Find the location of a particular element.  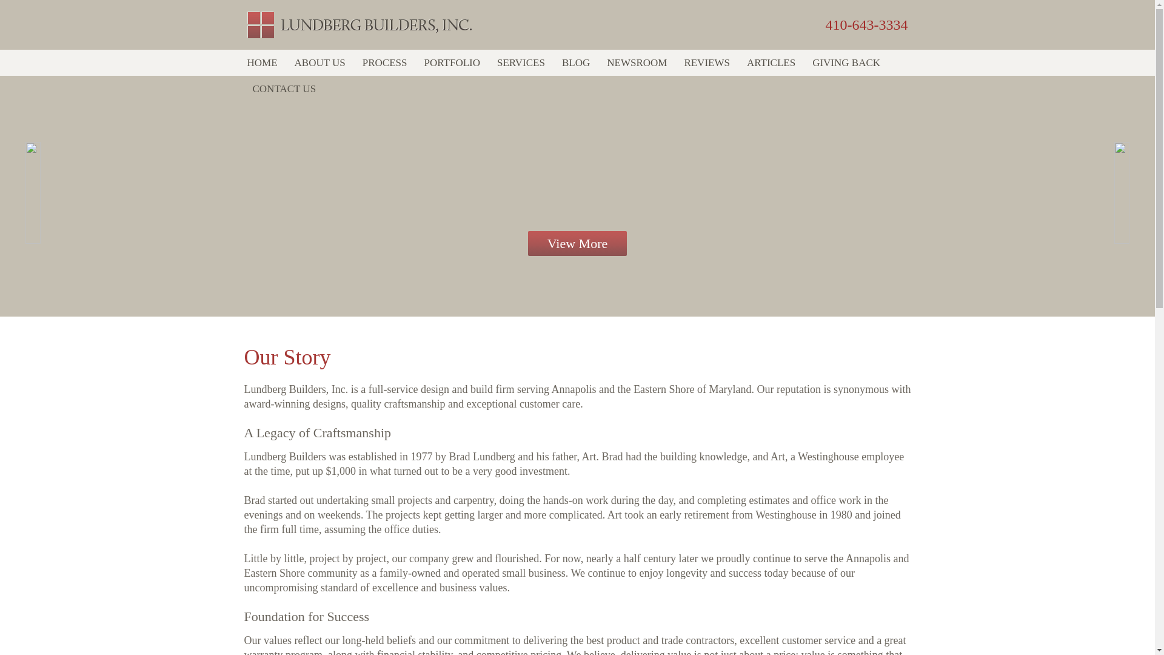

NEWSROOM is located at coordinates (637, 63).